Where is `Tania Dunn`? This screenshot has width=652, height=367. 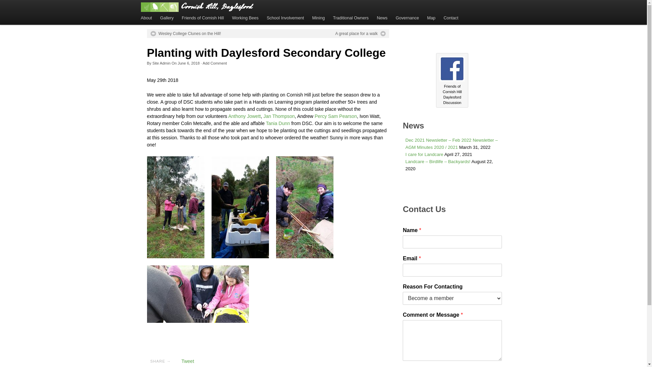 Tania Dunn is located at coordinates (278, 123).